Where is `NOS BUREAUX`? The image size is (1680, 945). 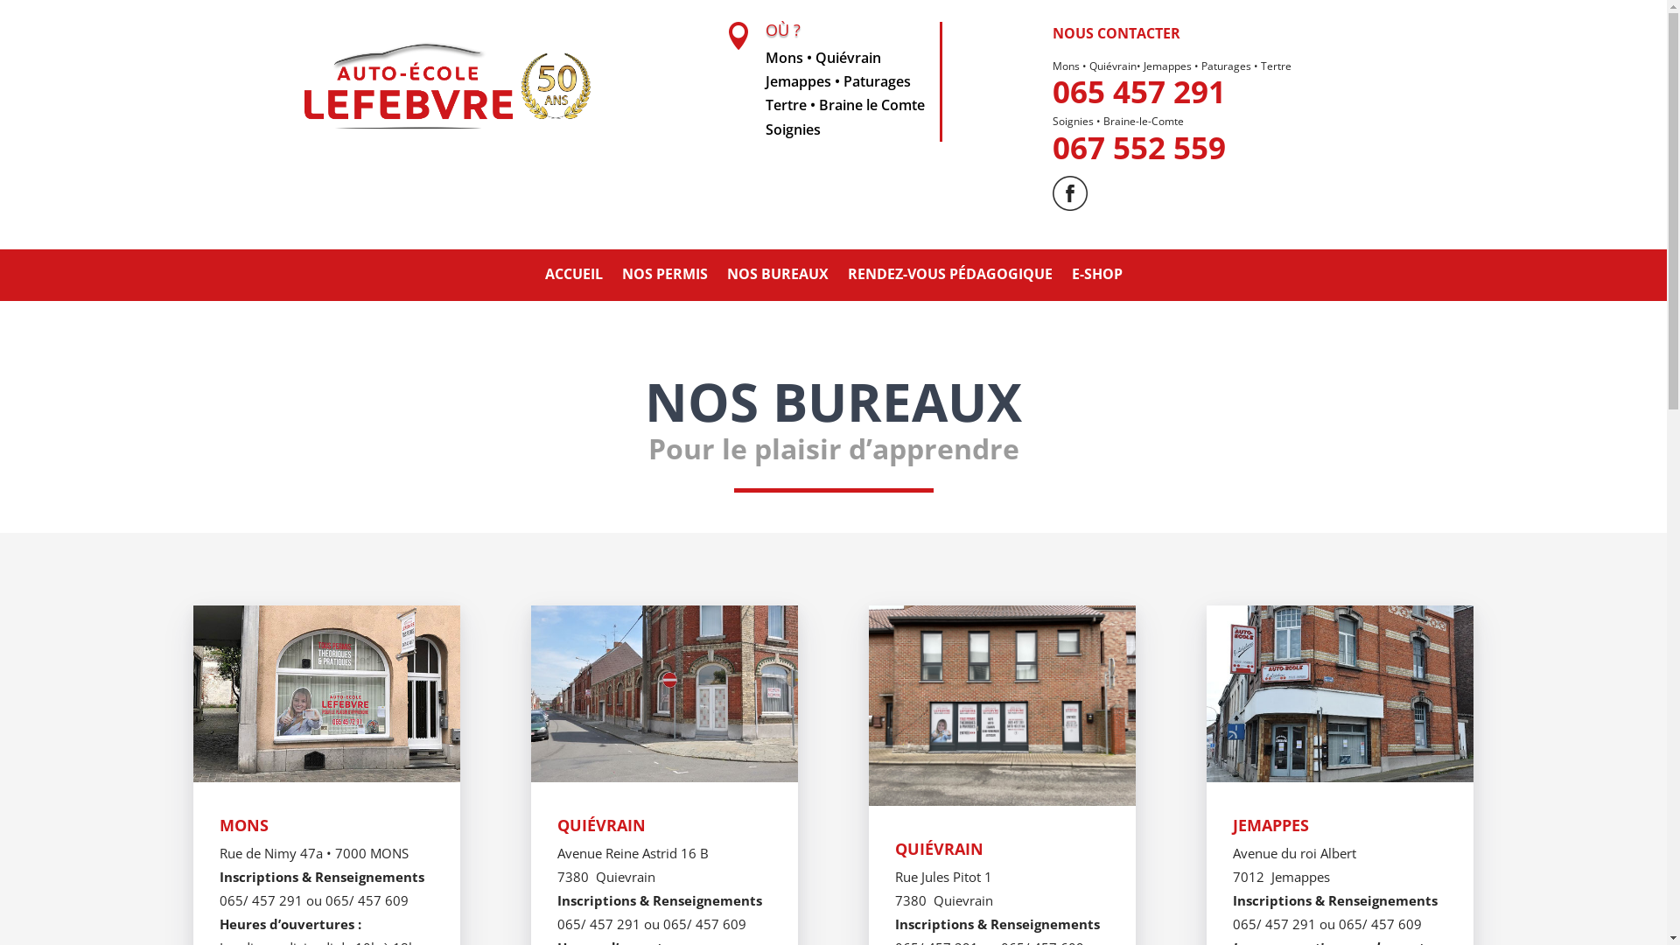 NOS BUREAUX is located at coordinates (777, 277).